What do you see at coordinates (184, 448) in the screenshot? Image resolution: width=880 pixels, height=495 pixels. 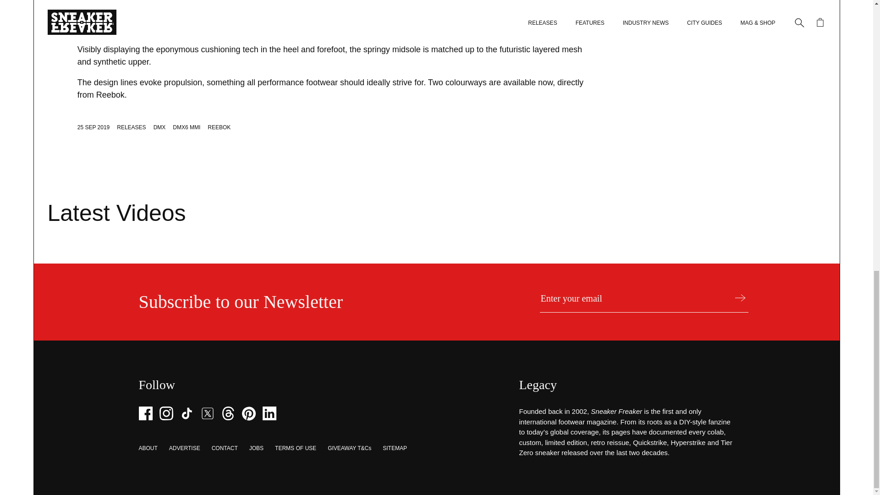 I see `ADVERTISE` at bounding box center [184, 448].